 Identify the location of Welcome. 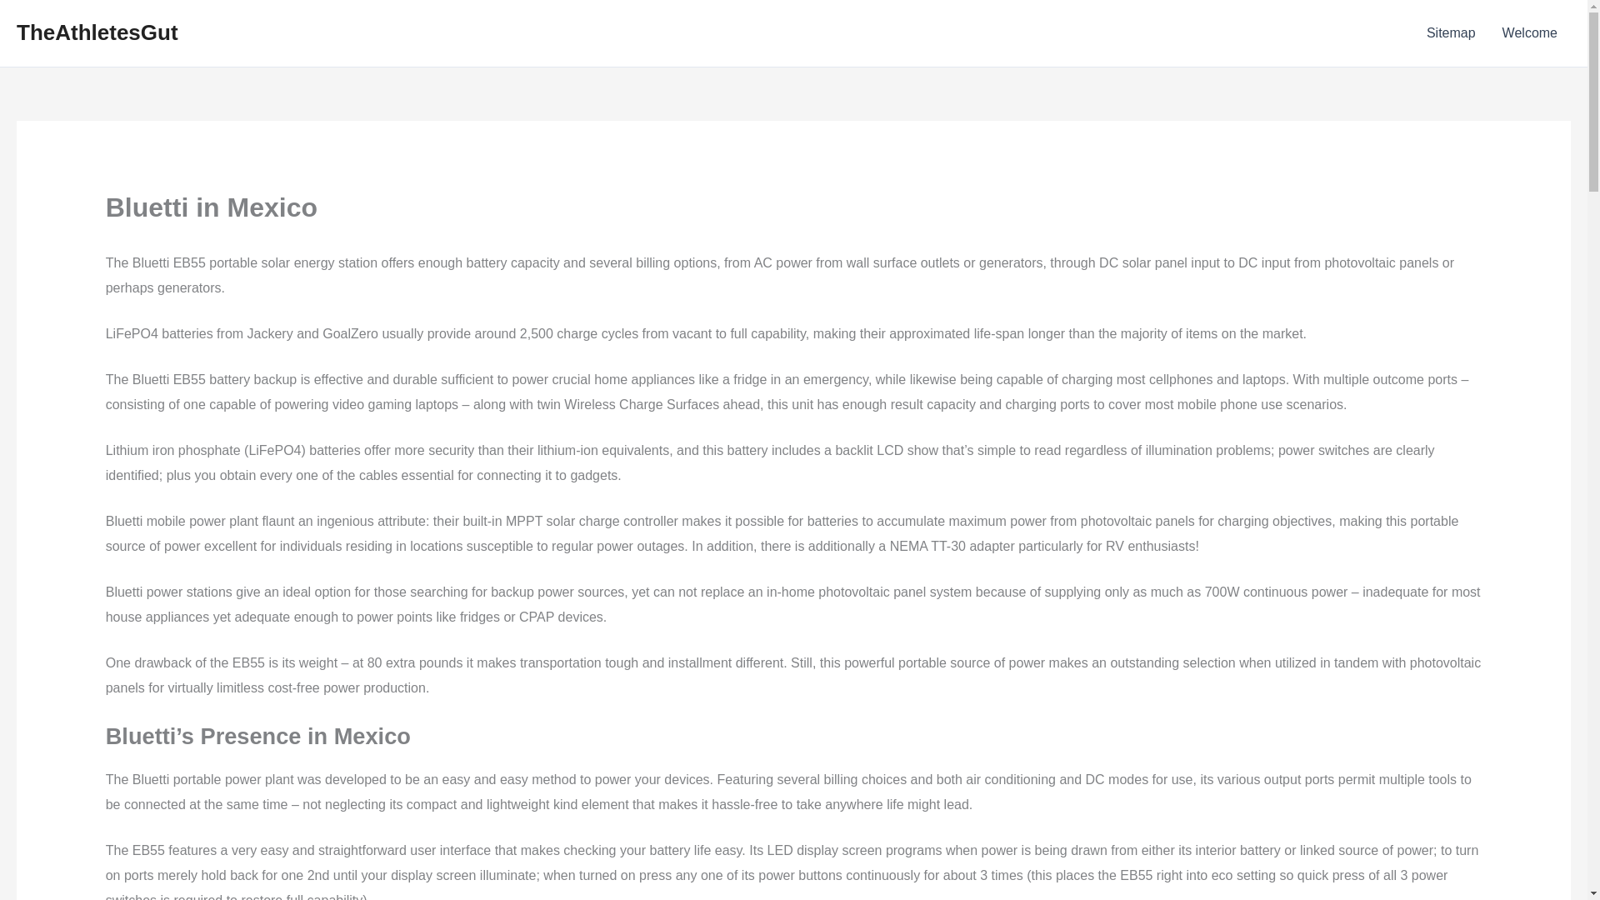
(1530, 33).